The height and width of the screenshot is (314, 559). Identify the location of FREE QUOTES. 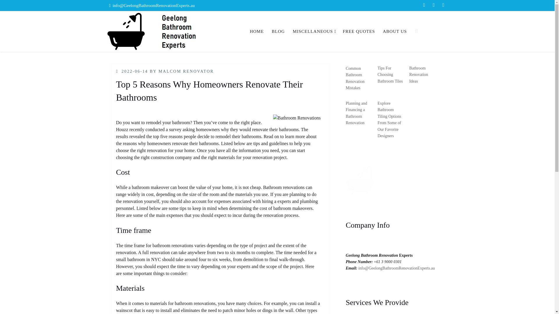
(359, 31).